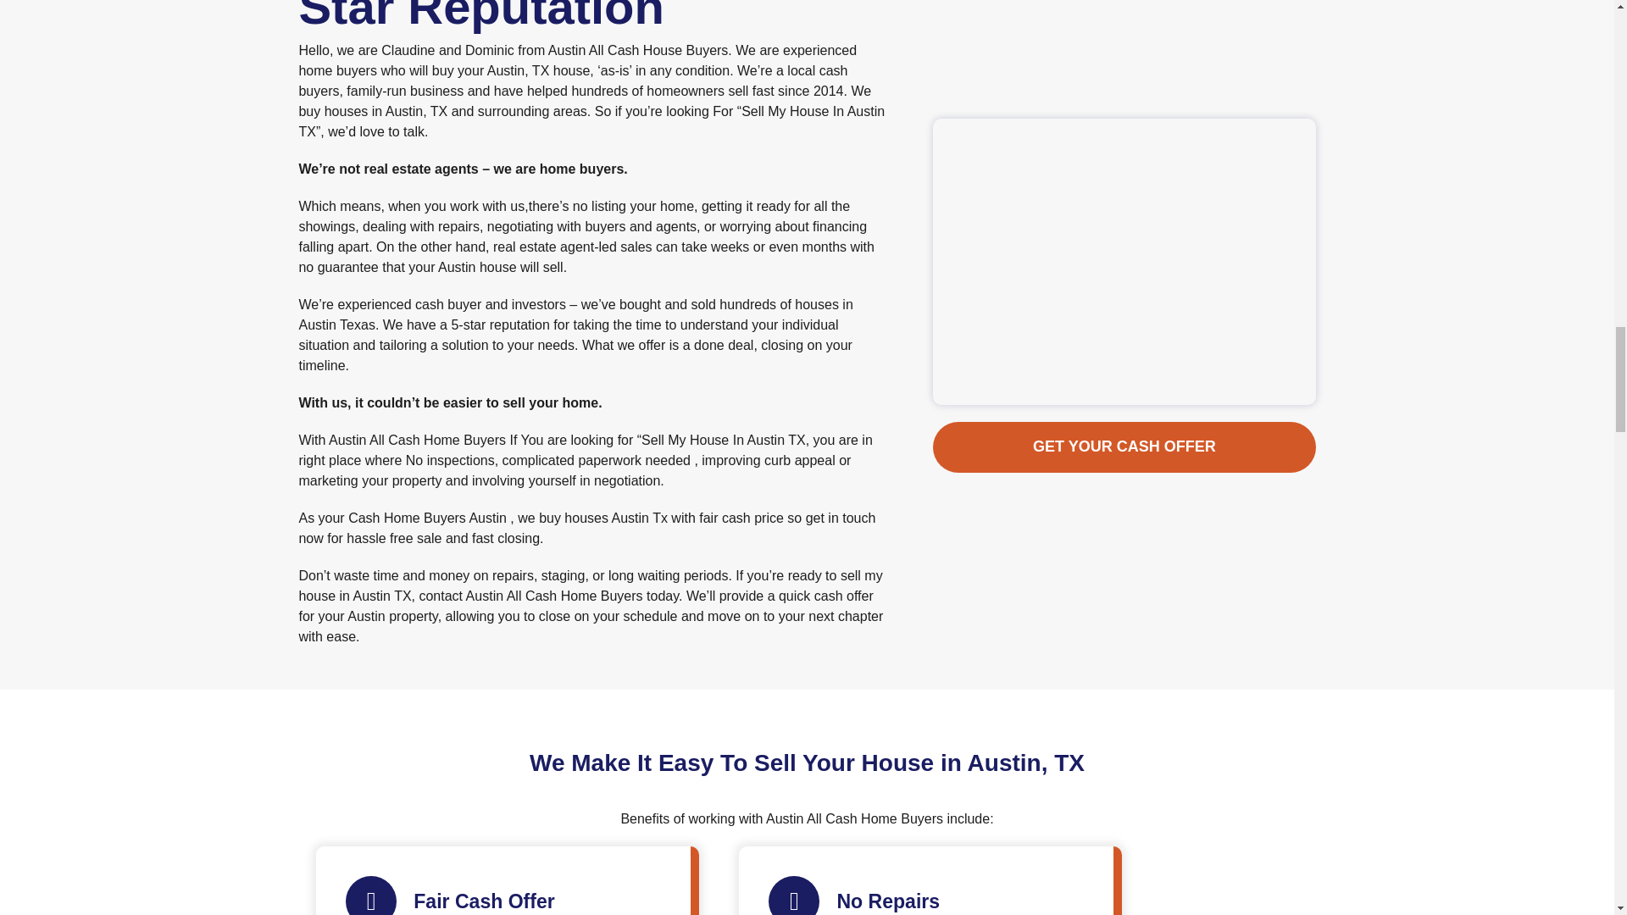  I want to click on GET YOUR CASH OFFER, so click(1124, 188).